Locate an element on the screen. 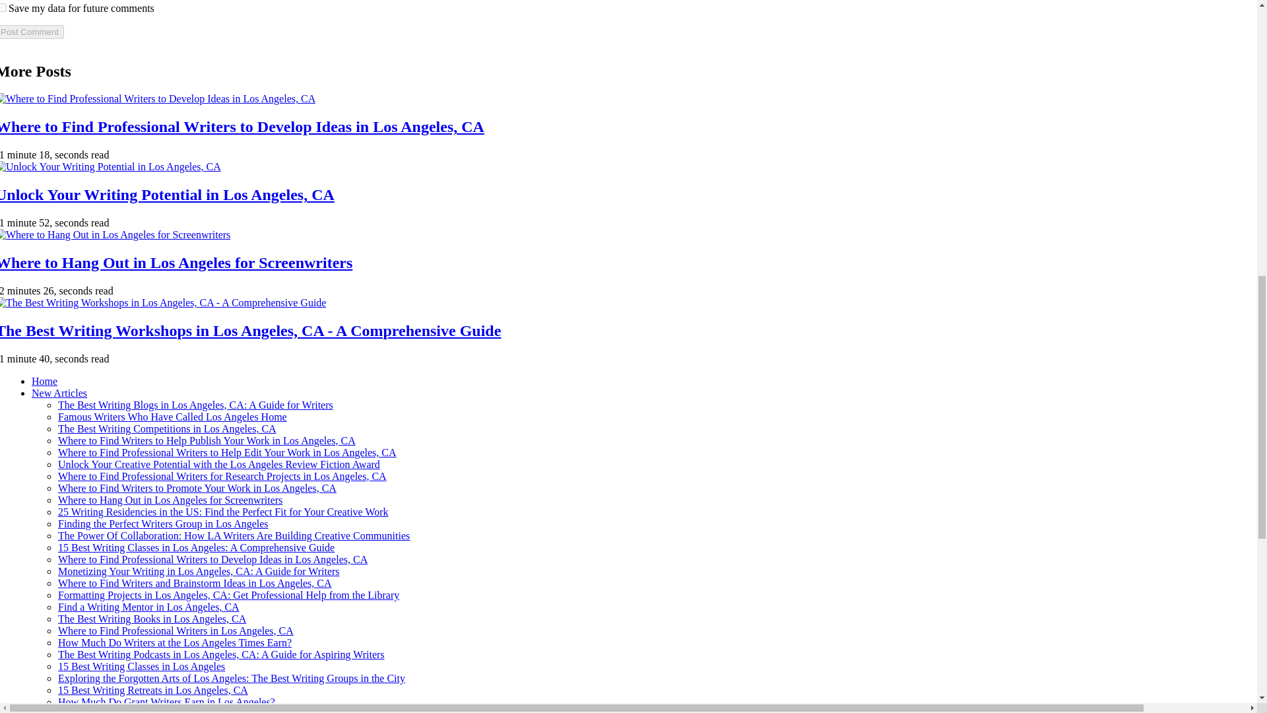 This screenshot has height=713, width=1267. Post Comment is located at coordinates (32, 32).